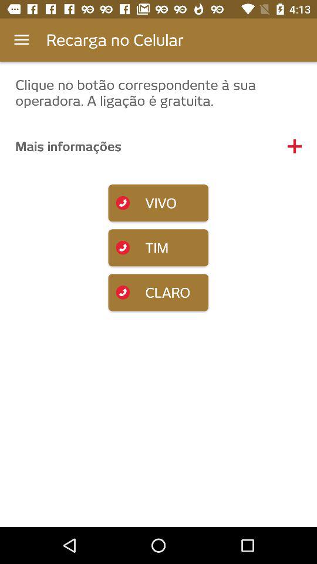  I want to click on select item below vivo item, so click(158, 248).